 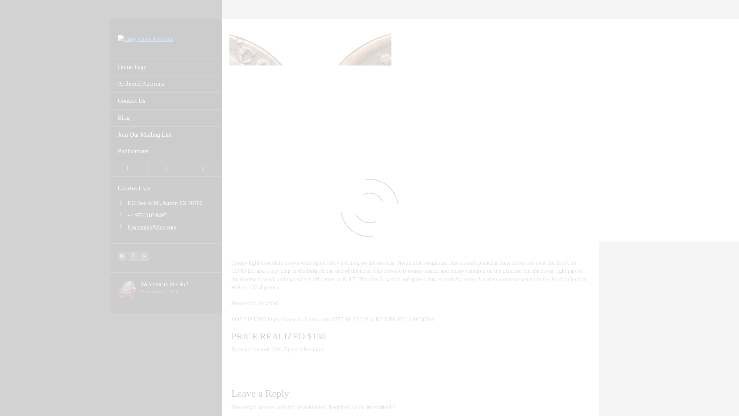 I want to click on Cart, so click(x=166, y=168).